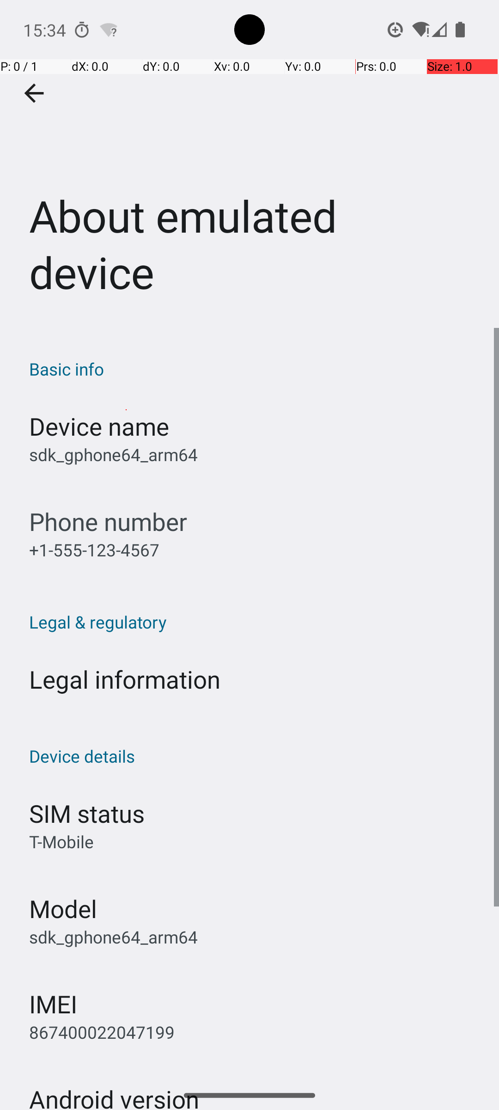 The image size is (499, 1110). I want to click on Model, so click(63, 908).